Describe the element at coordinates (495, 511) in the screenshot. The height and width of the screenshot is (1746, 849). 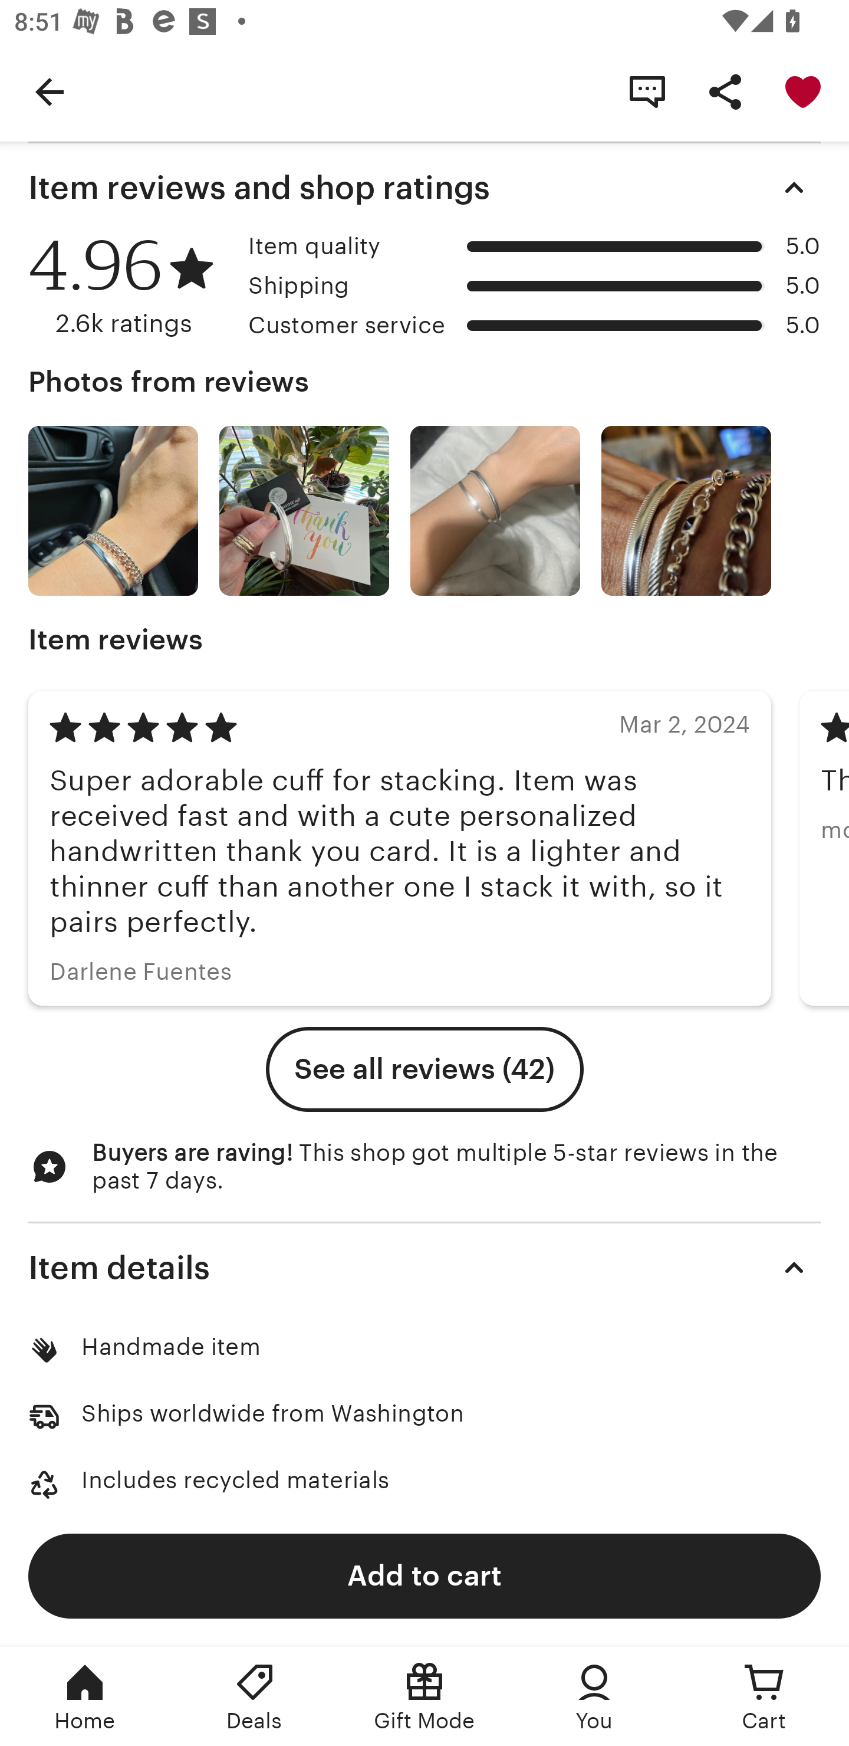
I see `Photo from review` at that location.